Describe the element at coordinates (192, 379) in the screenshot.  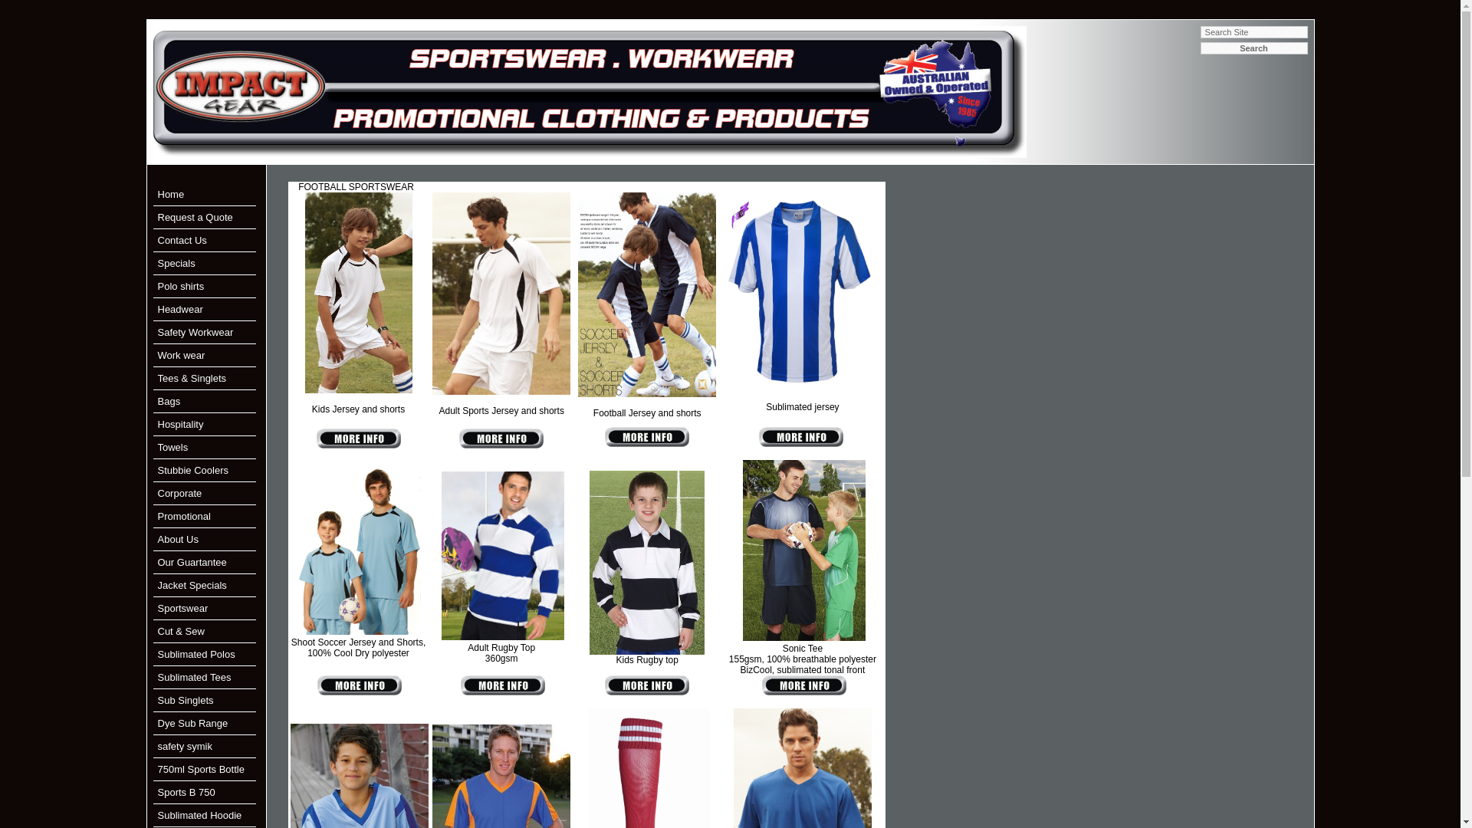
I see `Tees & Singlets` at that location.